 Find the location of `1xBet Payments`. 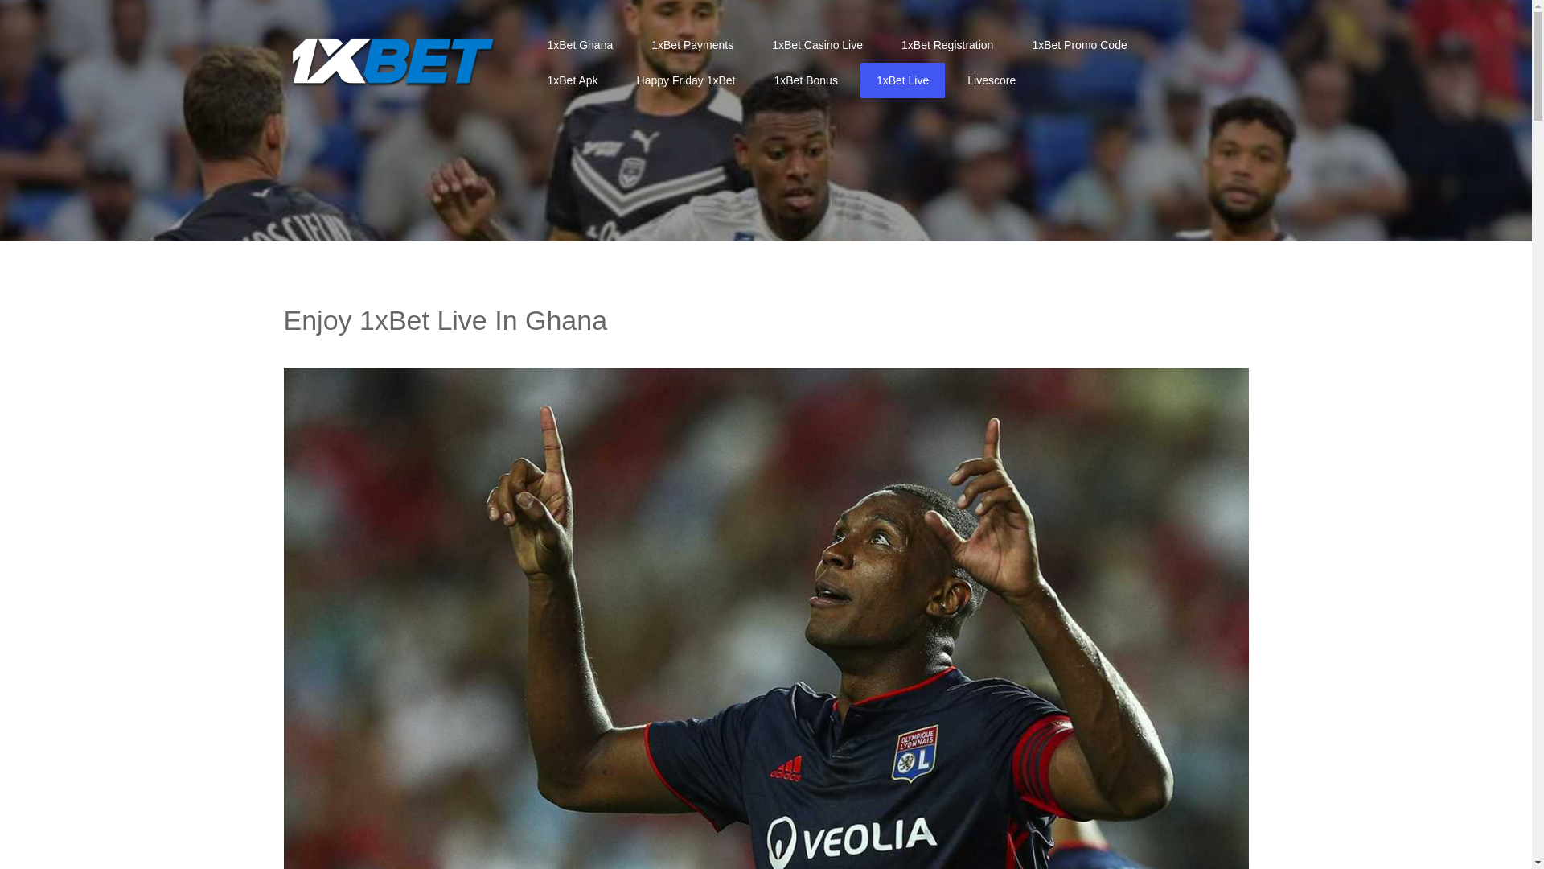

1xBet Payments is located at coordinates (692, 45).